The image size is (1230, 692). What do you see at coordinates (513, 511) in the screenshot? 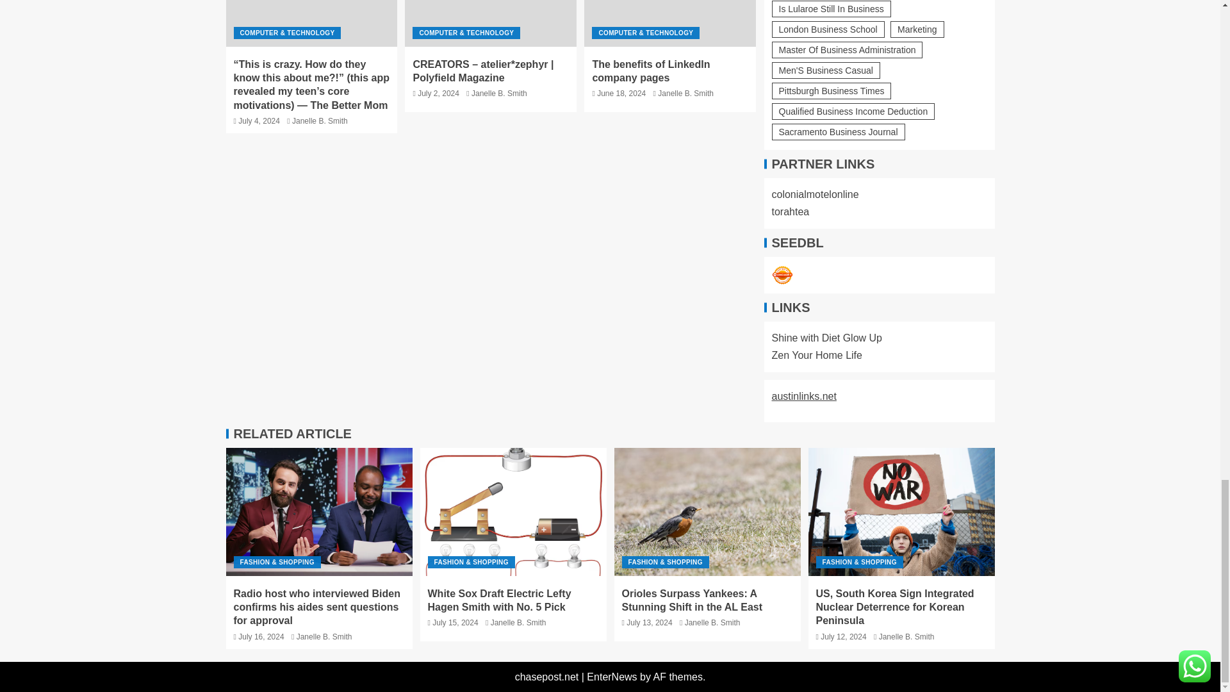
I see `White Sox Draft Electric Lefty Hagen Smith with No. 5 Pick` at bounding box center [513, 511].